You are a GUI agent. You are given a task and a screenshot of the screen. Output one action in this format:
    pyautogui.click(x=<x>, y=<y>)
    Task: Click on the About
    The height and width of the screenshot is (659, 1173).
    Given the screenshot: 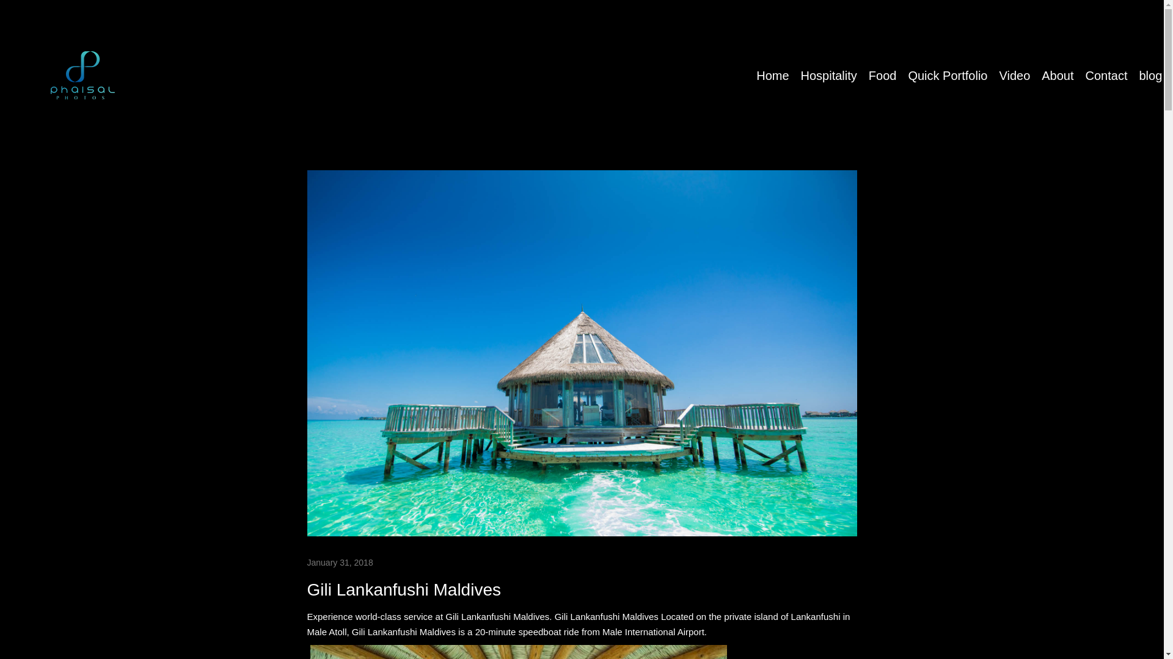 What is the action you would take?
    pyautogui.click(x=1057, y=72)
    